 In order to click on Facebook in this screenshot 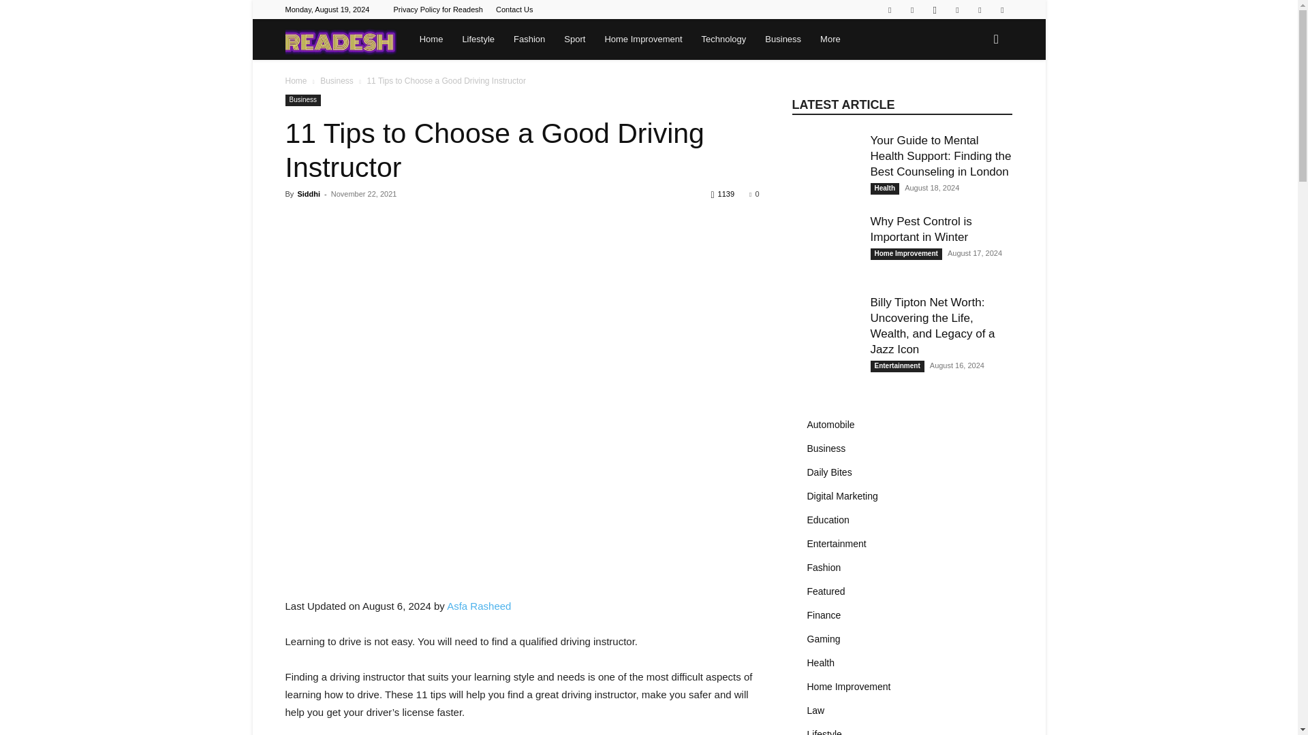, I will do `click(912, 10)`.